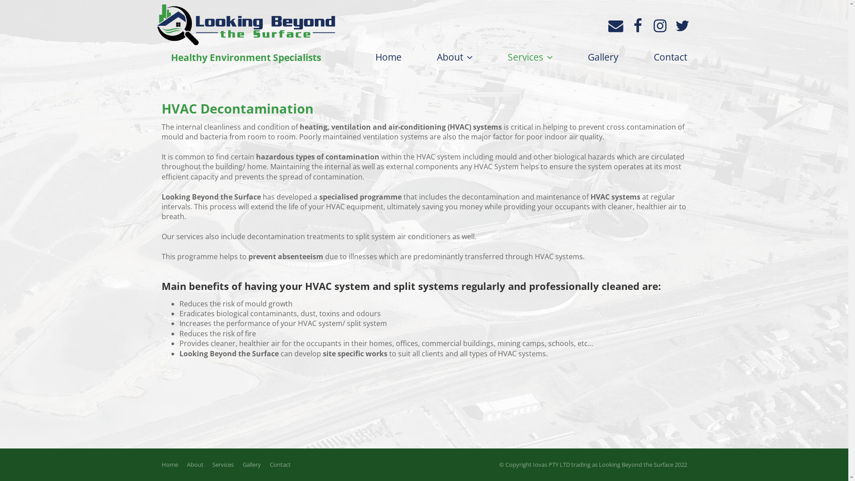 The image size is (855, 481). What do you see at coordinates (671, 57) in the screenshot?
I see `Contact` at bounding box center [671, 57].